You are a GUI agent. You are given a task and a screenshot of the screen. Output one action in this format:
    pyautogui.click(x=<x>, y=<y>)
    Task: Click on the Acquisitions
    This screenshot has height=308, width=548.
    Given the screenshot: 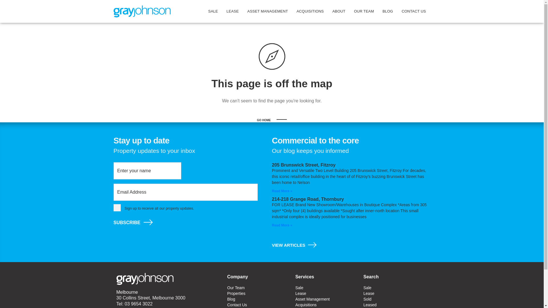 What is the action you would take?
    pyautogui.click(x=327, y=305)
    